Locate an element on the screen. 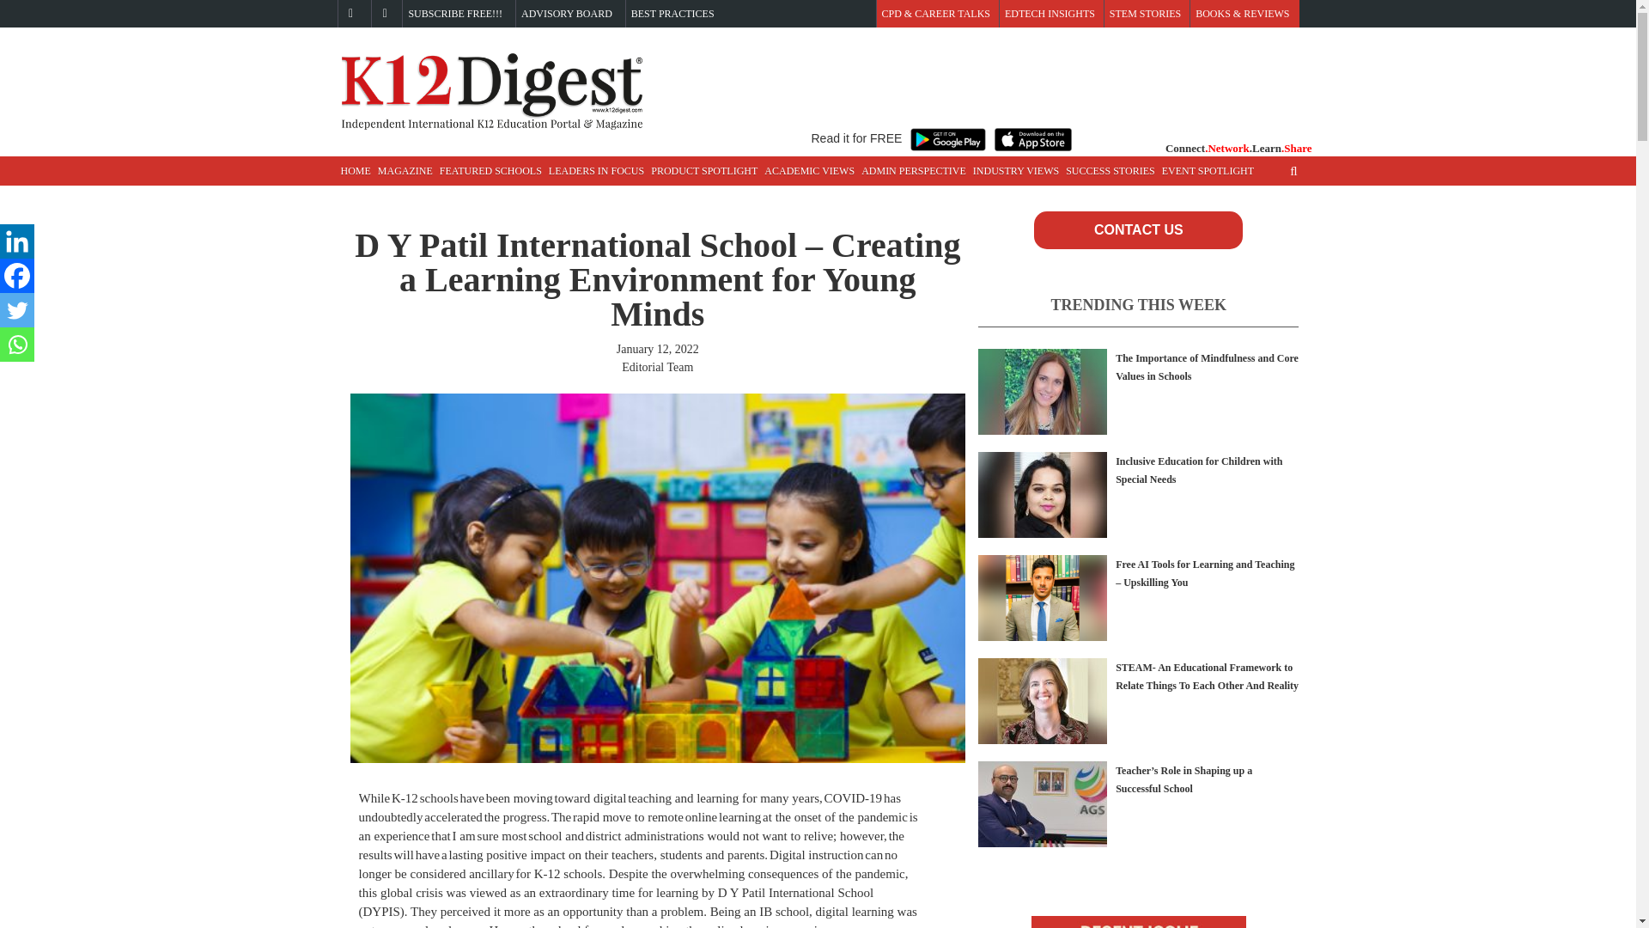 Image resolution: width=1649 pixels, height=928 pixels. FEATURED SCHOOLS is located at coordinates (491, 171).